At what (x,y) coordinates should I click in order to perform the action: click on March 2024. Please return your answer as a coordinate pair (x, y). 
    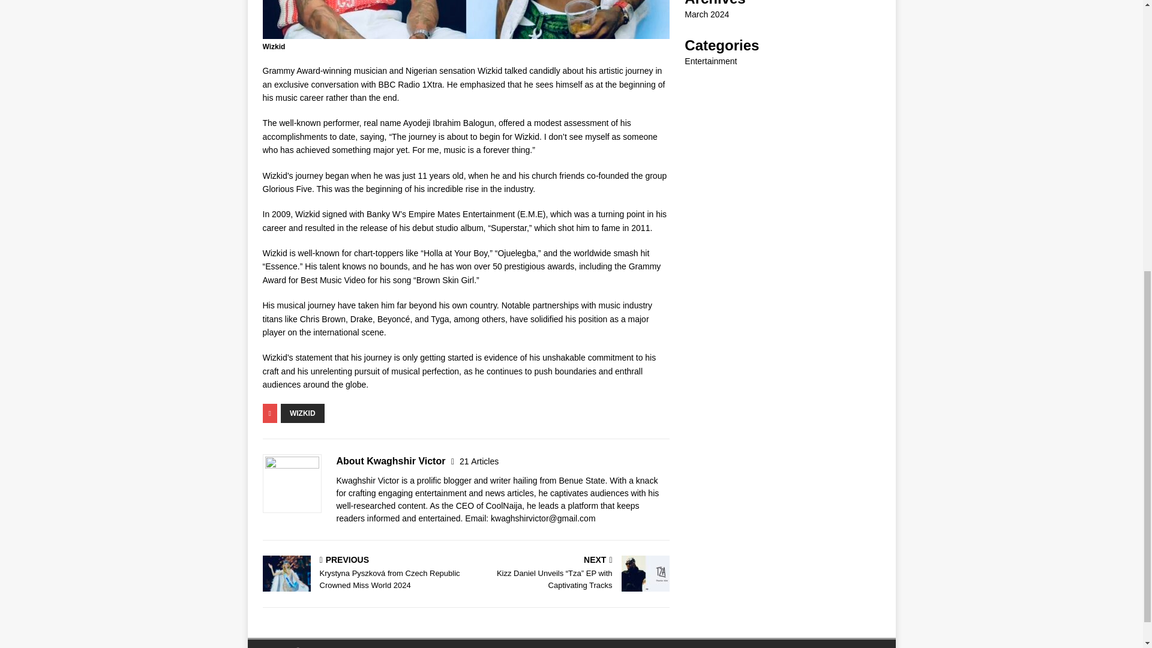
    Looking at the image, I should click on (707, 14).